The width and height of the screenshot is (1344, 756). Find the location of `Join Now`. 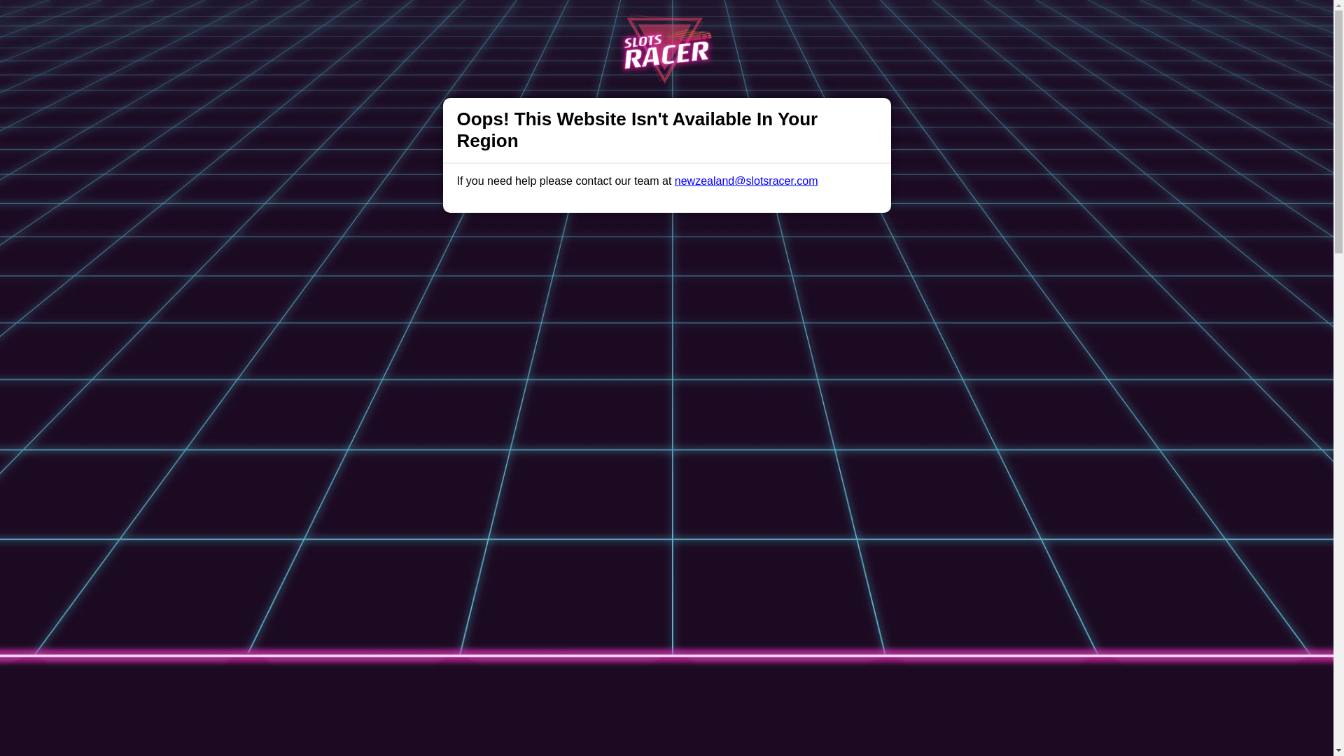

Join Now is located at coordinates (972, 24).